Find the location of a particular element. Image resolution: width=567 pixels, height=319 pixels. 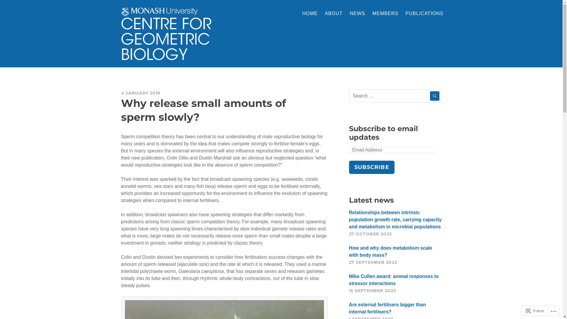

ABOUT is located at coordinates (334, 14).